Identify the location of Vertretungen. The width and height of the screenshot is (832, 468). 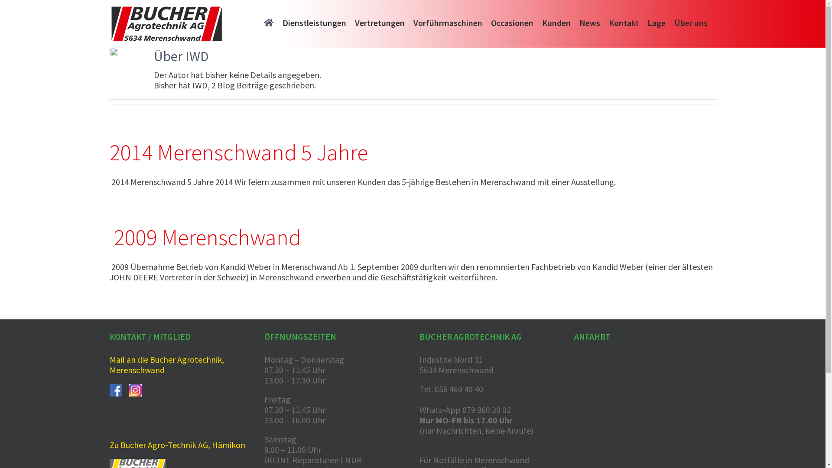
(380, 22).